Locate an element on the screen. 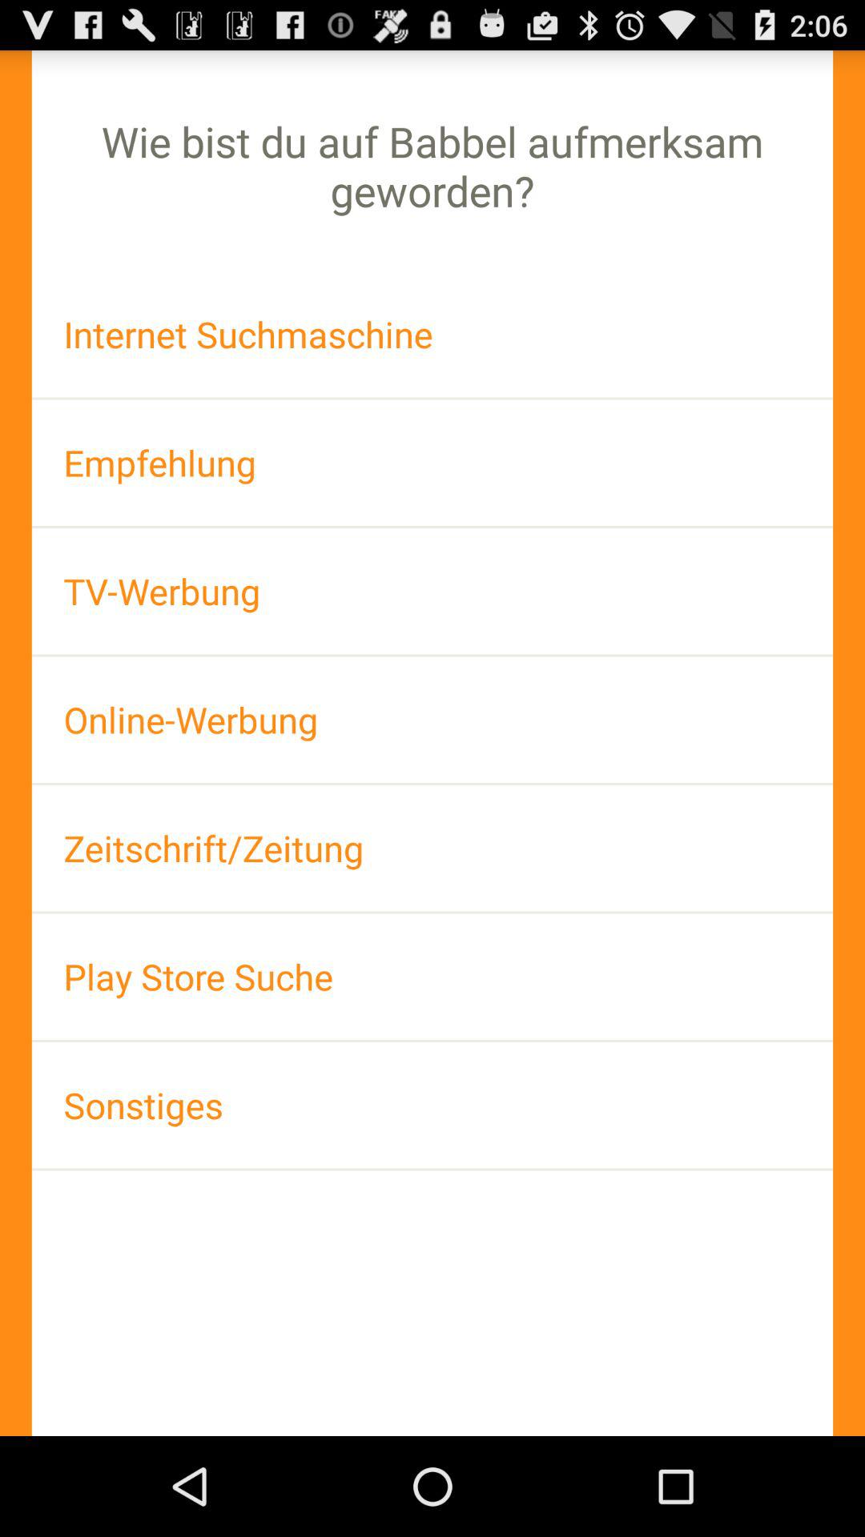 The height and width of the screenshot is (1537, 865). launch app above the zeitschrift/zeitung app is located at coordinates (432, 719).